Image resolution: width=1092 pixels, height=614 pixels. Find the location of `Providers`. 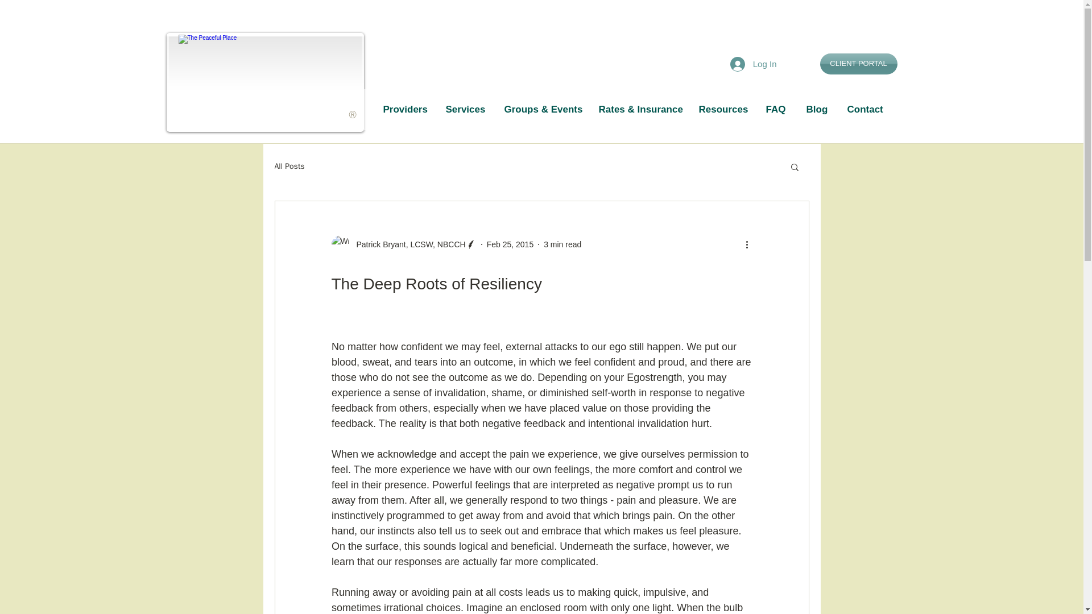

Providers is located at coordinates (405, 109).